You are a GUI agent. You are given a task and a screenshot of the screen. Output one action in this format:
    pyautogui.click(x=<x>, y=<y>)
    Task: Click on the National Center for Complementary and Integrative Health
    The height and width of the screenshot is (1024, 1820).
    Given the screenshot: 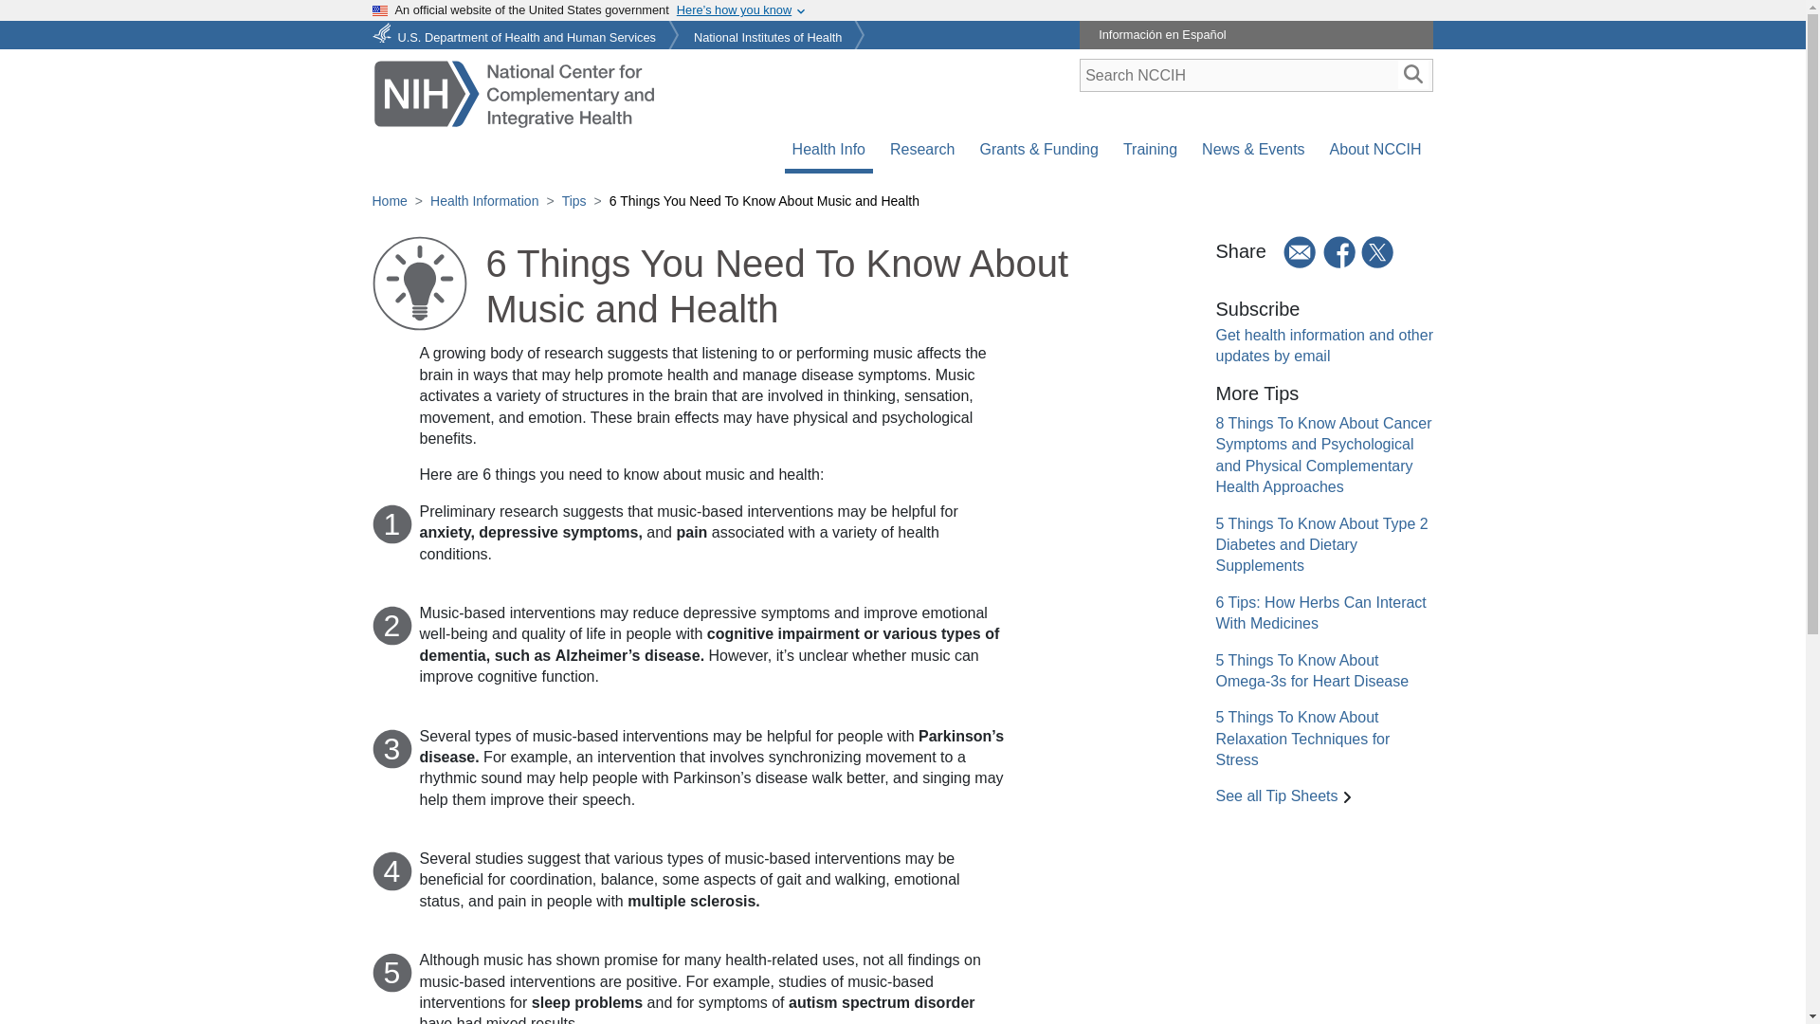 What is the action you would take?
    pyautogui.click(x=513, y=91)
    